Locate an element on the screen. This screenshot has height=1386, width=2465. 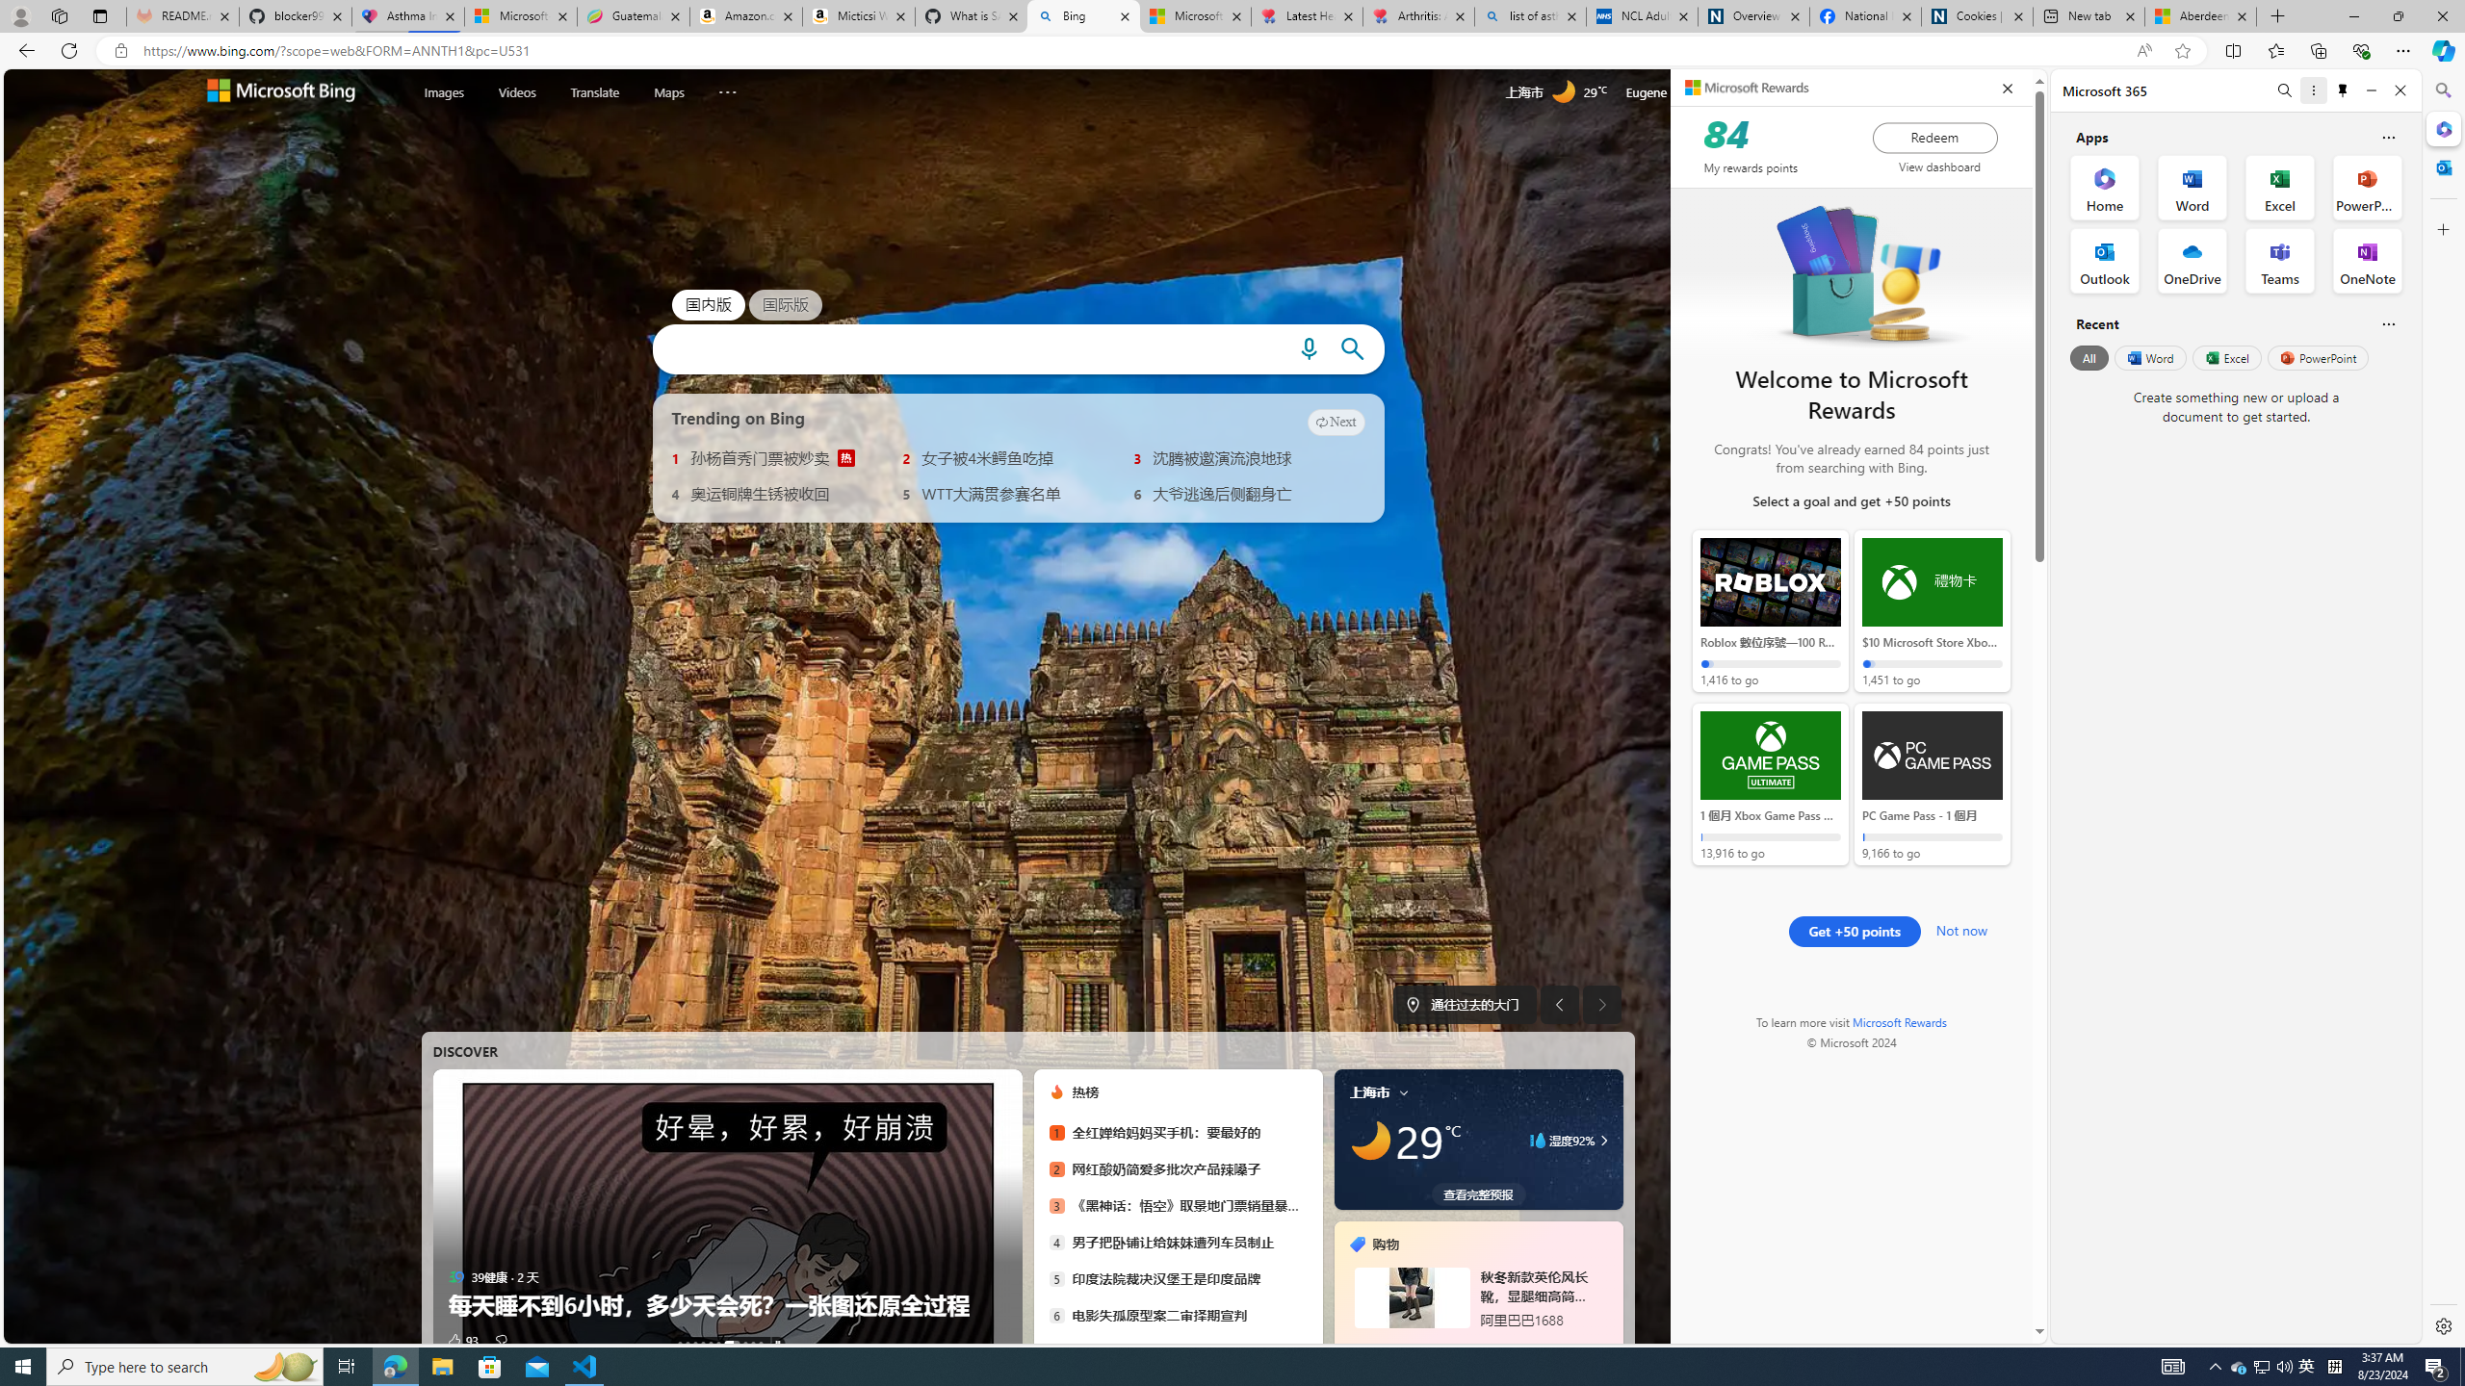
Next is located at coordinates (1336, 422).